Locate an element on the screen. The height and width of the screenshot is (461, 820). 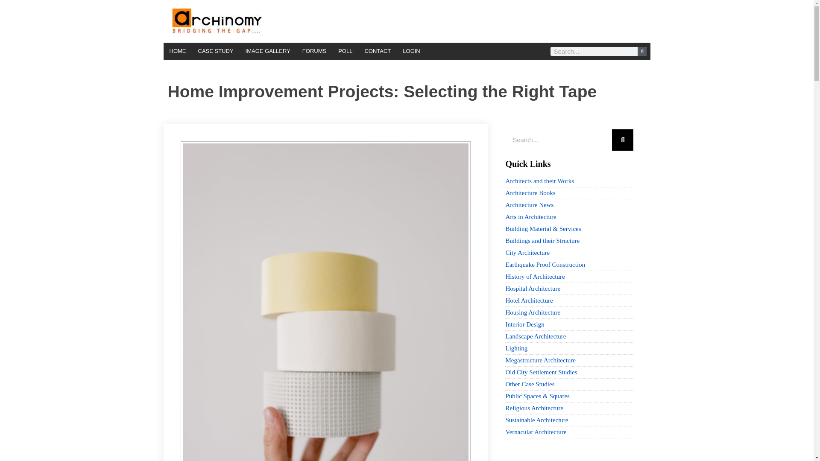
CASE STUDY is located at coordinates (215, 51).